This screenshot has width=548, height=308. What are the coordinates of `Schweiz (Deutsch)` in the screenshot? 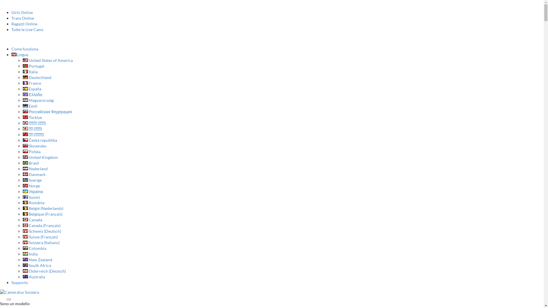 It's located at (42, 231).